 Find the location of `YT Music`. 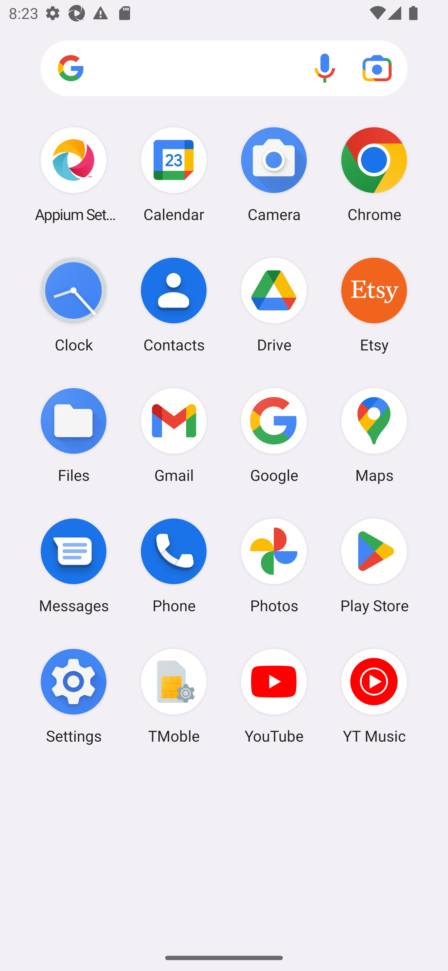

YT Music is located at coordinates (374, 696).